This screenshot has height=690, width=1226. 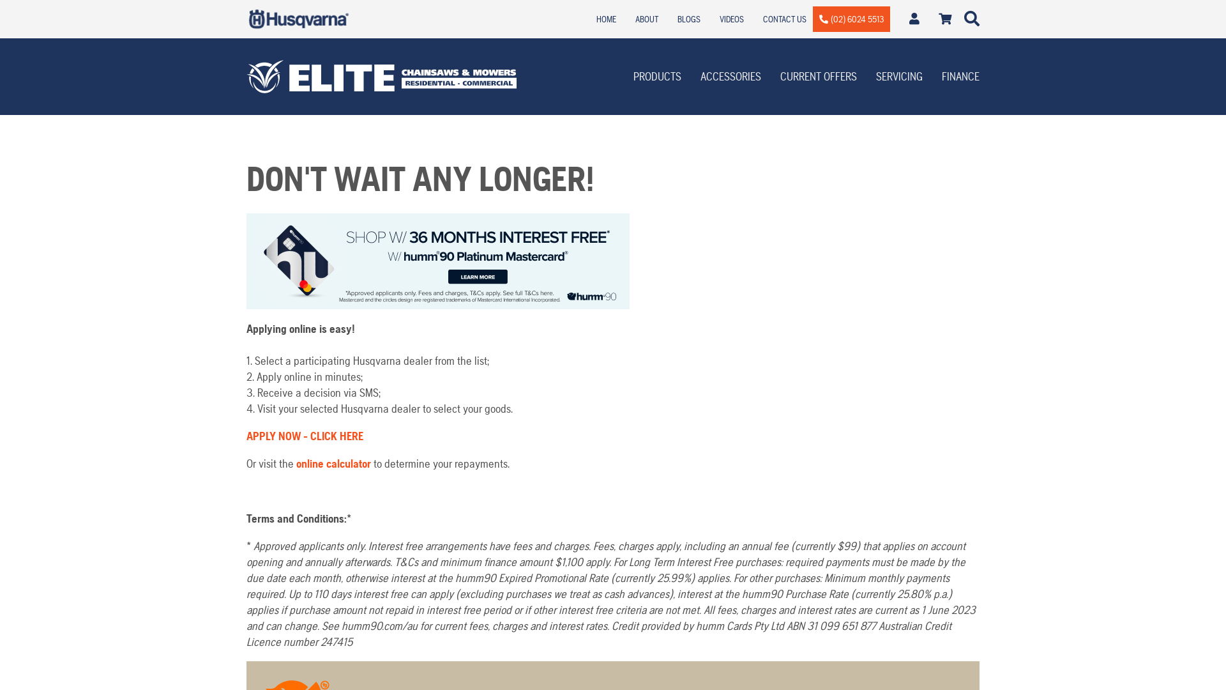 What do you see at coordinates (606, 19) in the screenshot?
I see `HOME` at bounding box center [606, 19].